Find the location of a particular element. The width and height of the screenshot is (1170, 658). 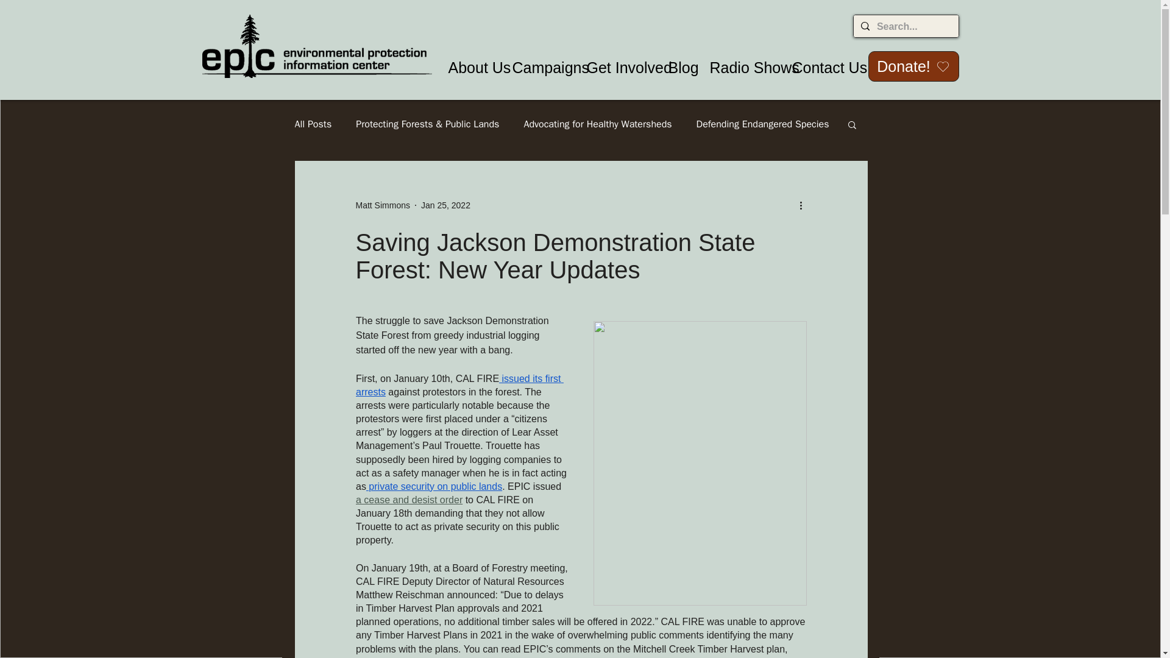

Radio Shows is located at coordinates (742, 68).